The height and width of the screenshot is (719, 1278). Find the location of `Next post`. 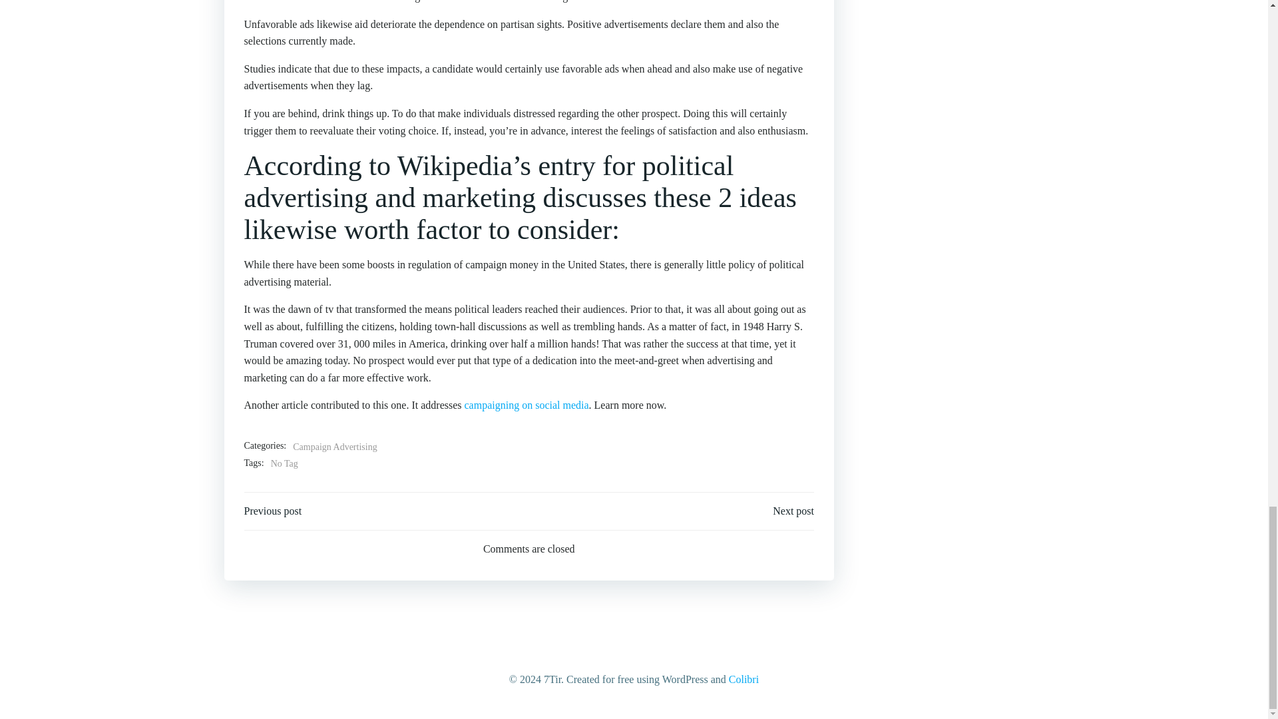

Next post is located at coordinates (793, 511).